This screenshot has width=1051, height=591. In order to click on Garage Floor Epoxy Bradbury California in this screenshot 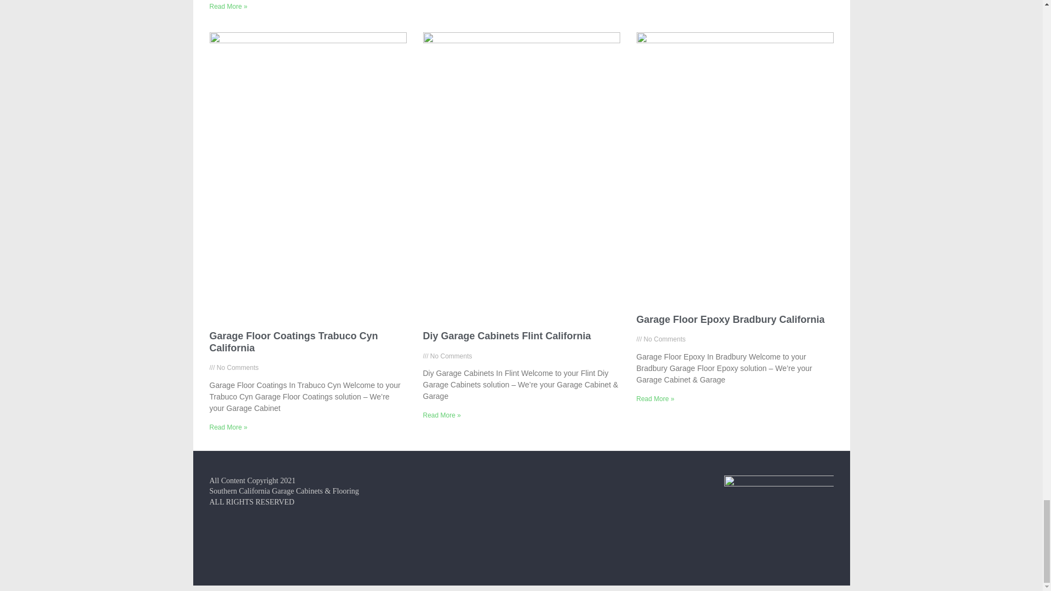, I will do `click(730, 320)`.